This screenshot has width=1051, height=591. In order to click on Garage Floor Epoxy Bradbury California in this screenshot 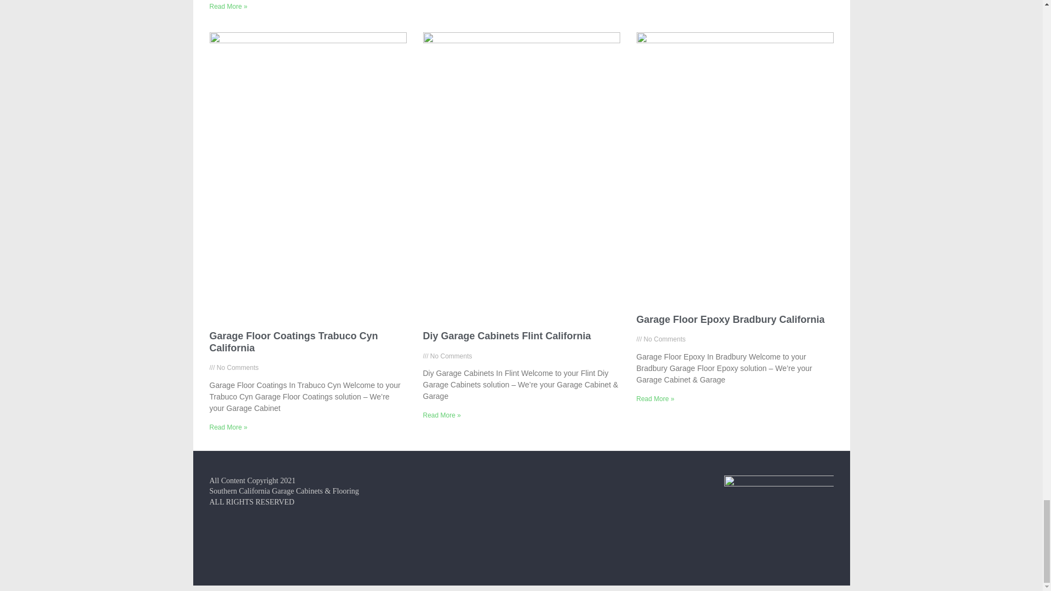, I will do `click(730, 320)`.